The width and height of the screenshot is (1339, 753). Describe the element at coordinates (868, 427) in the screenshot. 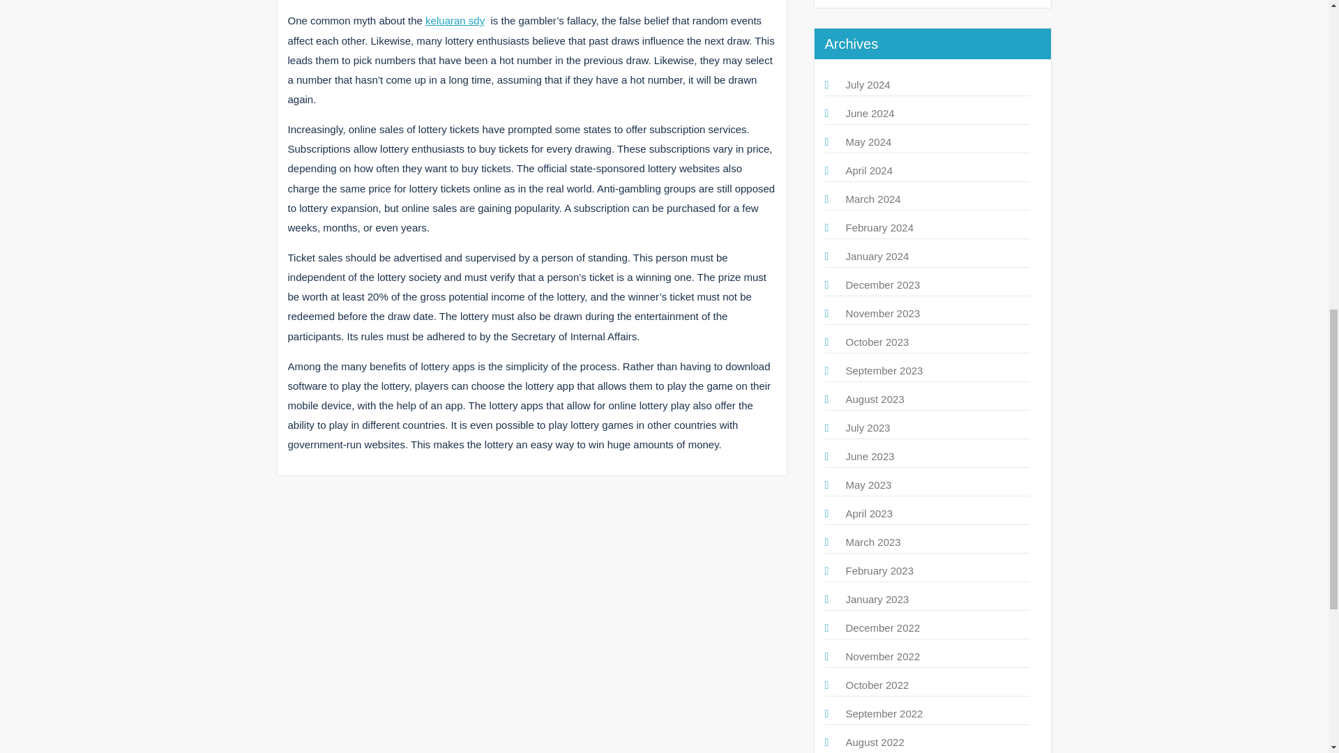

I see `July 2023` at that location.